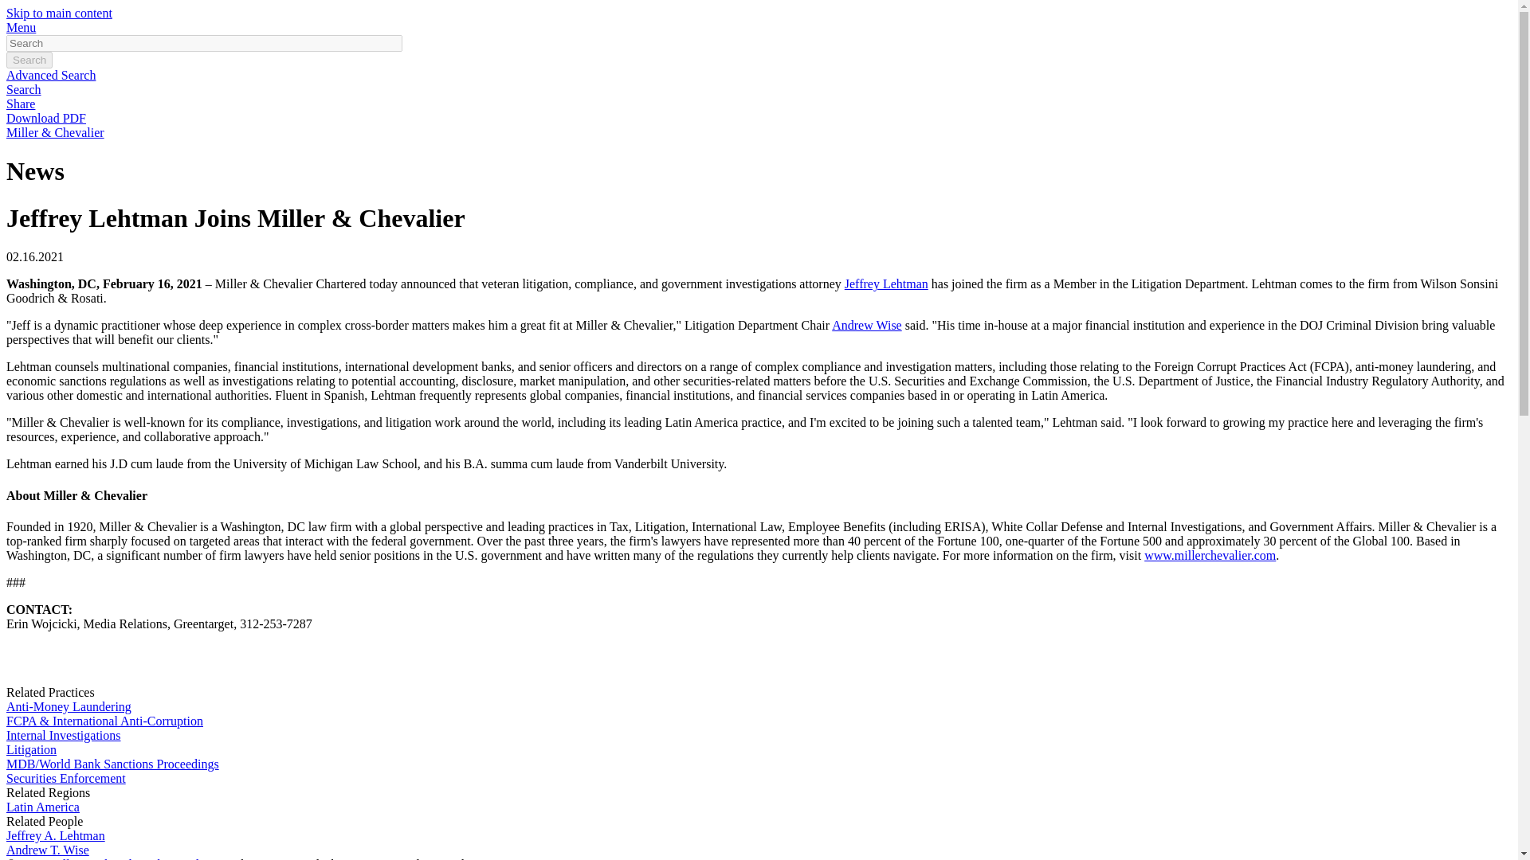 The width and height of the screenshot is (1530, 860). What do you see at coordinates (63, 735) in the screenshot?
I see `Internal Investigations` at bounding box center [63, 735].